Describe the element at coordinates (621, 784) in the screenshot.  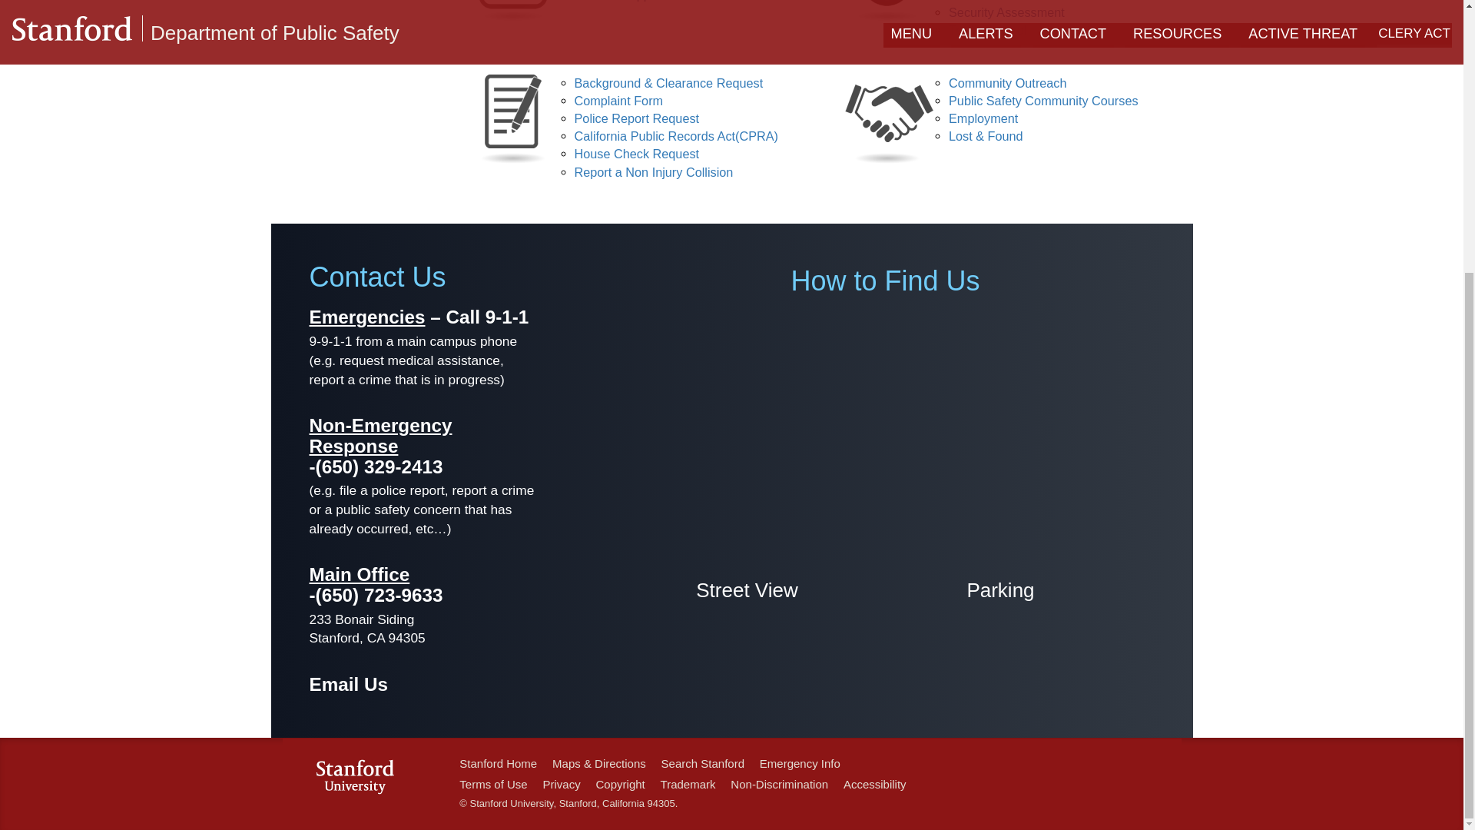
I see `Report alleged copyright infringement` at that location.